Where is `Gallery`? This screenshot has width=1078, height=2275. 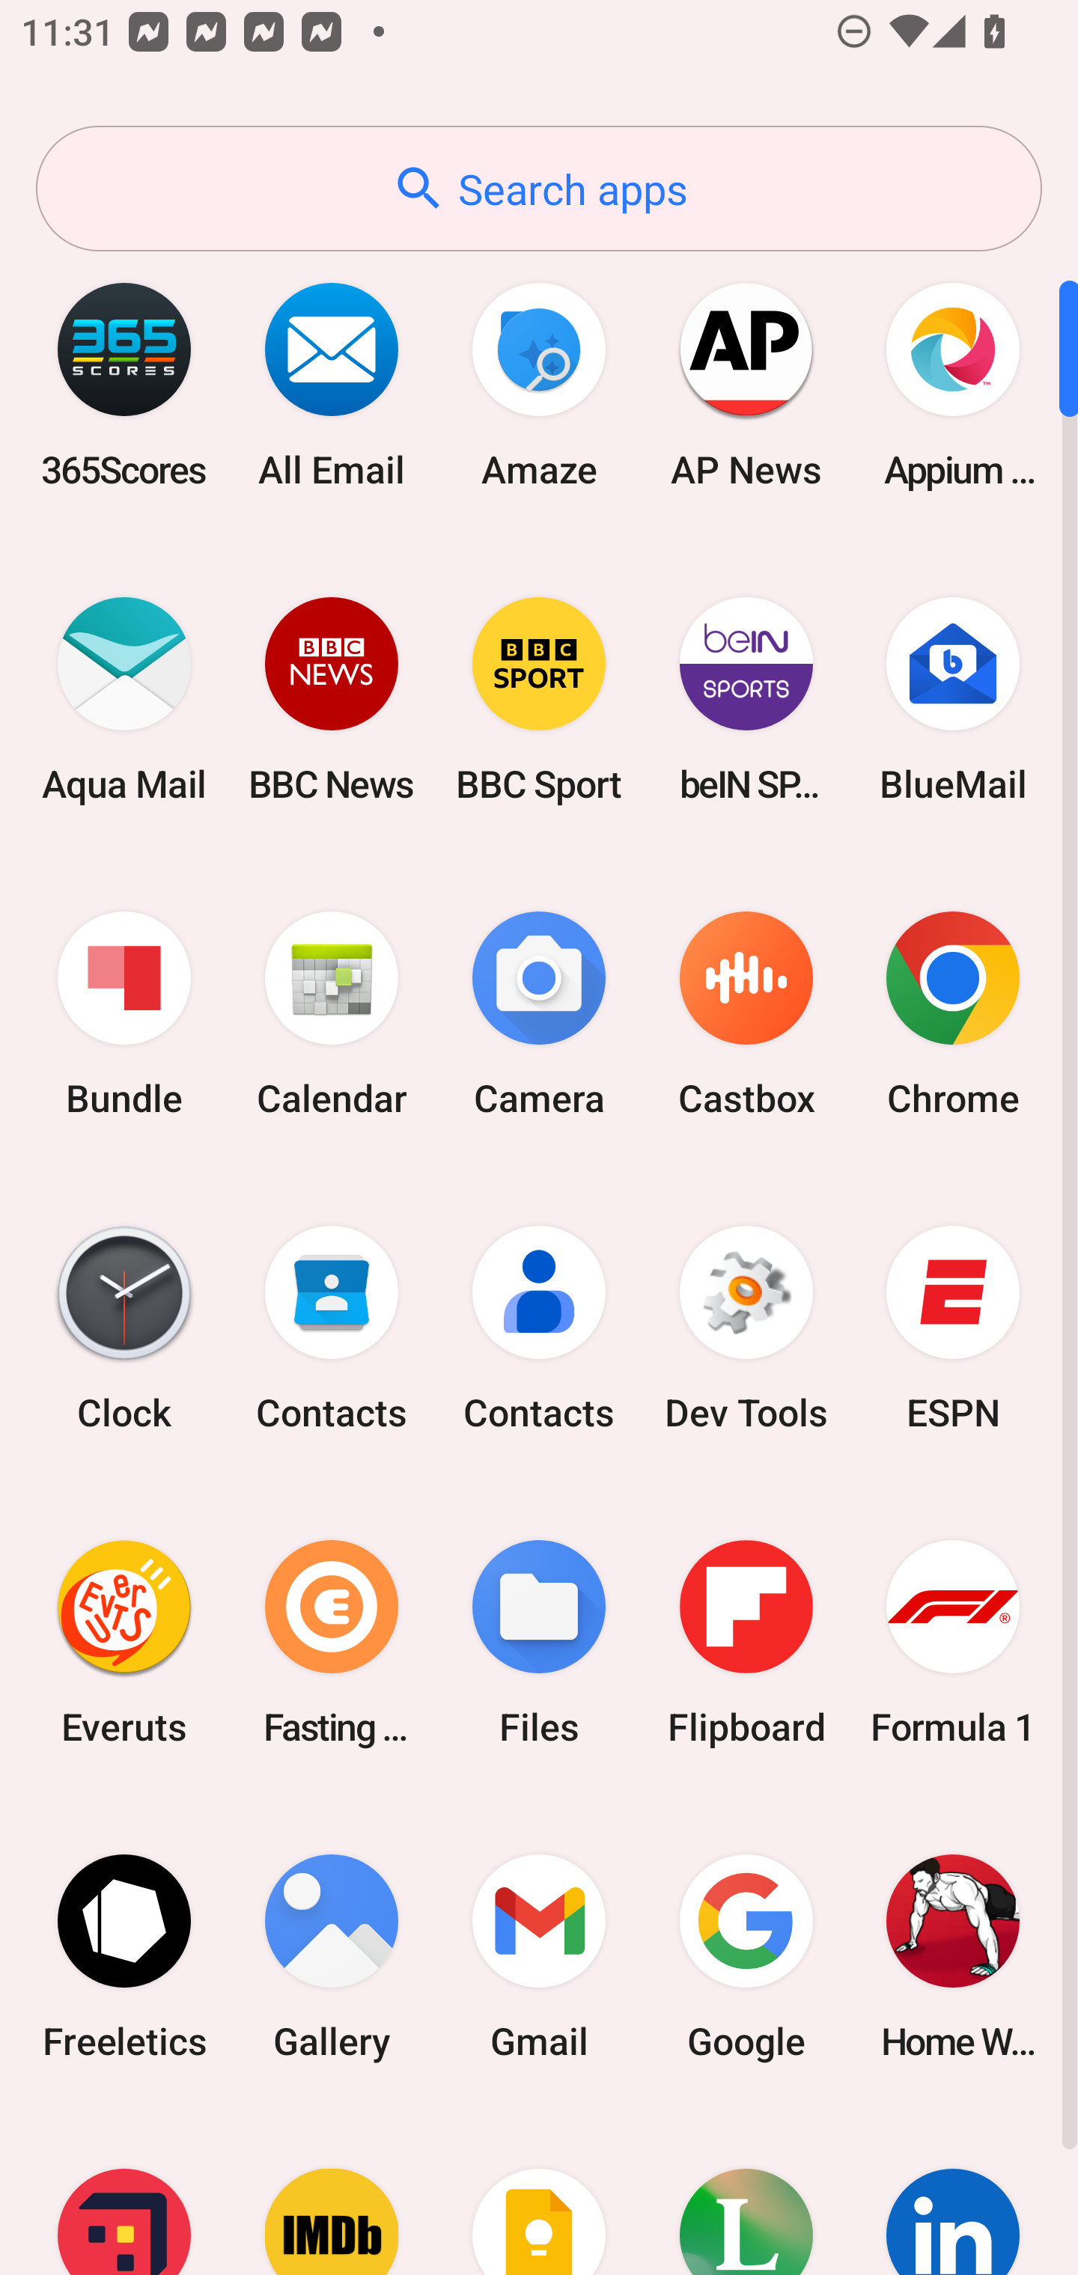
Gallery is located at coordinates (332, 1956).